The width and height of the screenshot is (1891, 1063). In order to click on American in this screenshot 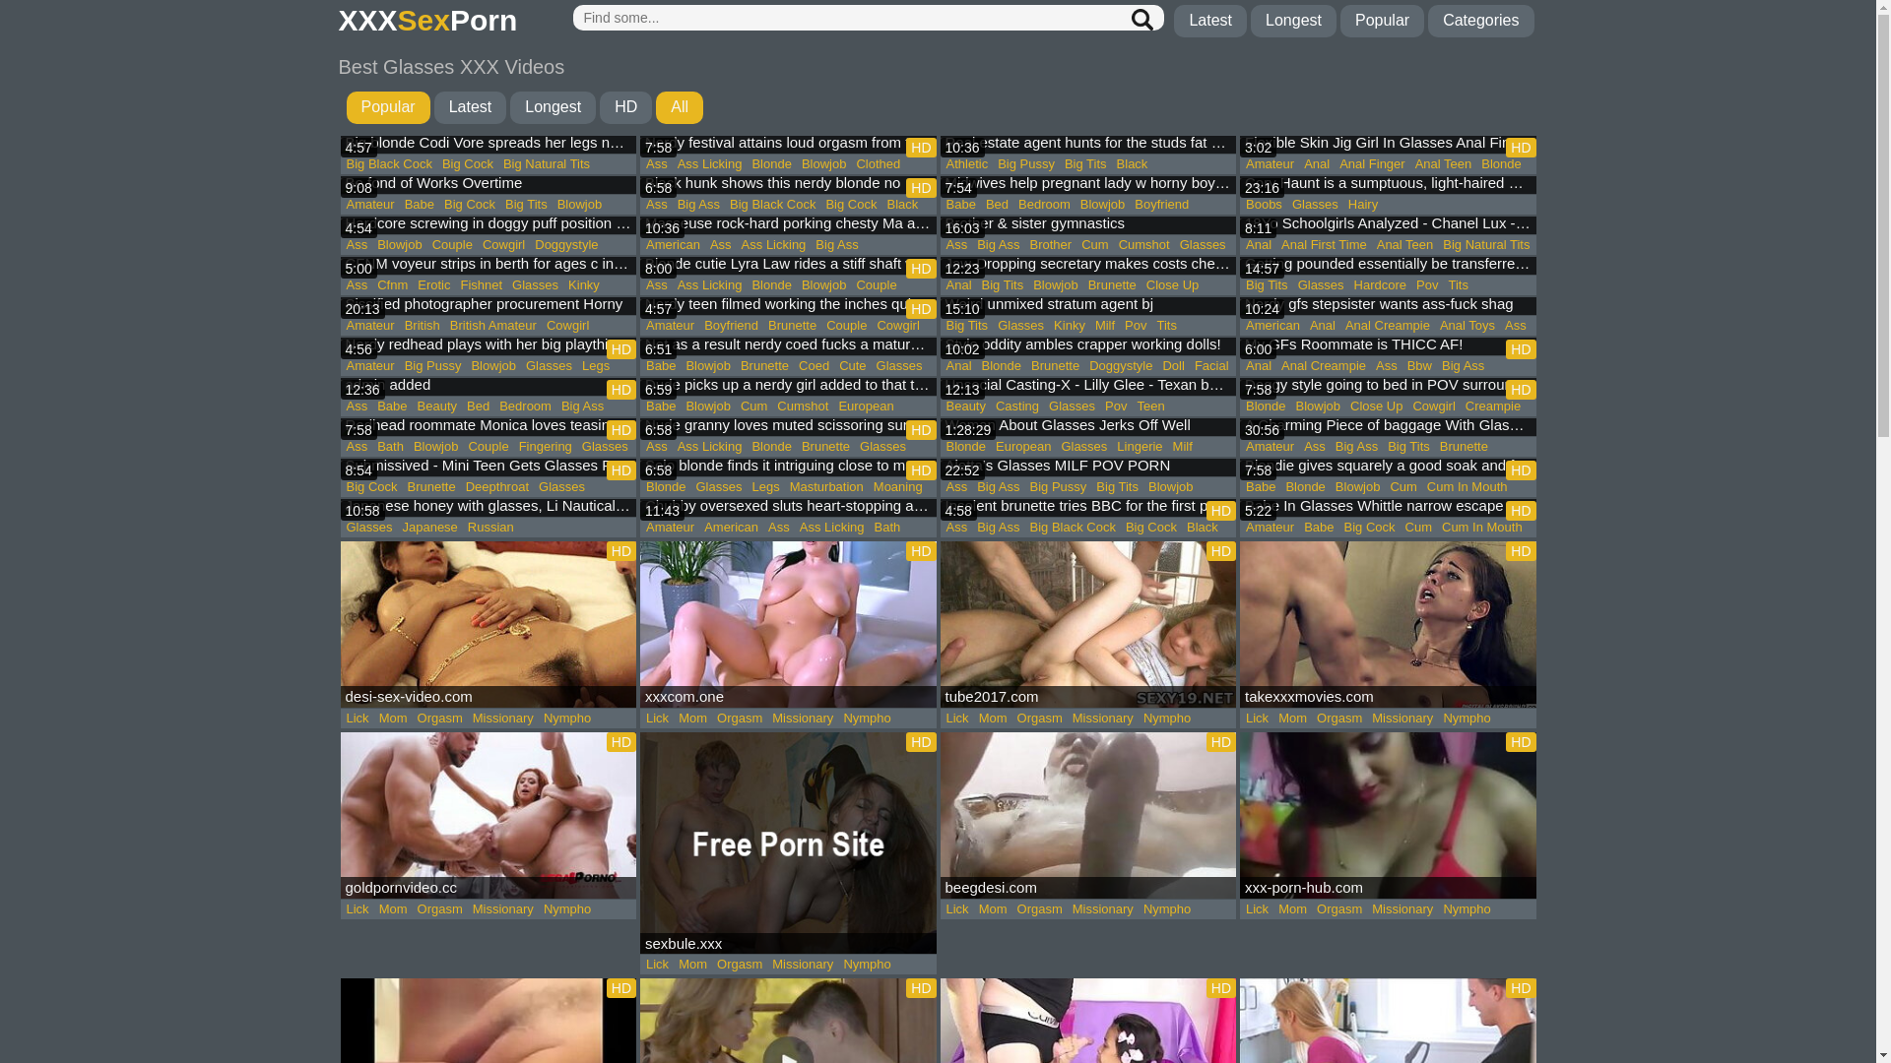, I will do `click(674, 245)`.